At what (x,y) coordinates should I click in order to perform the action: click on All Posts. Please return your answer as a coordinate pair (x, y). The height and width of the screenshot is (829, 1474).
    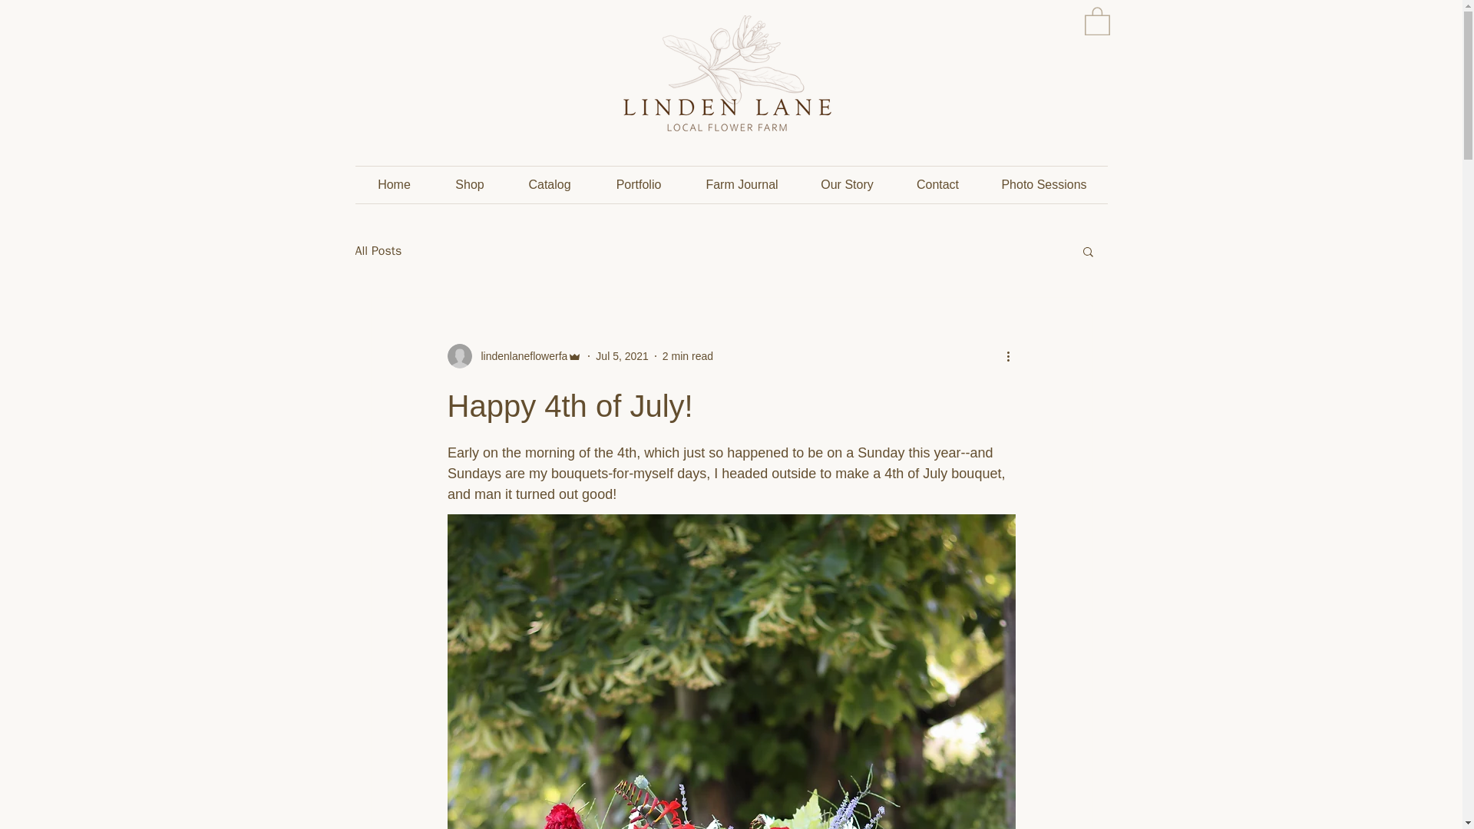
    Looking at the image, I should click on (378, 250).